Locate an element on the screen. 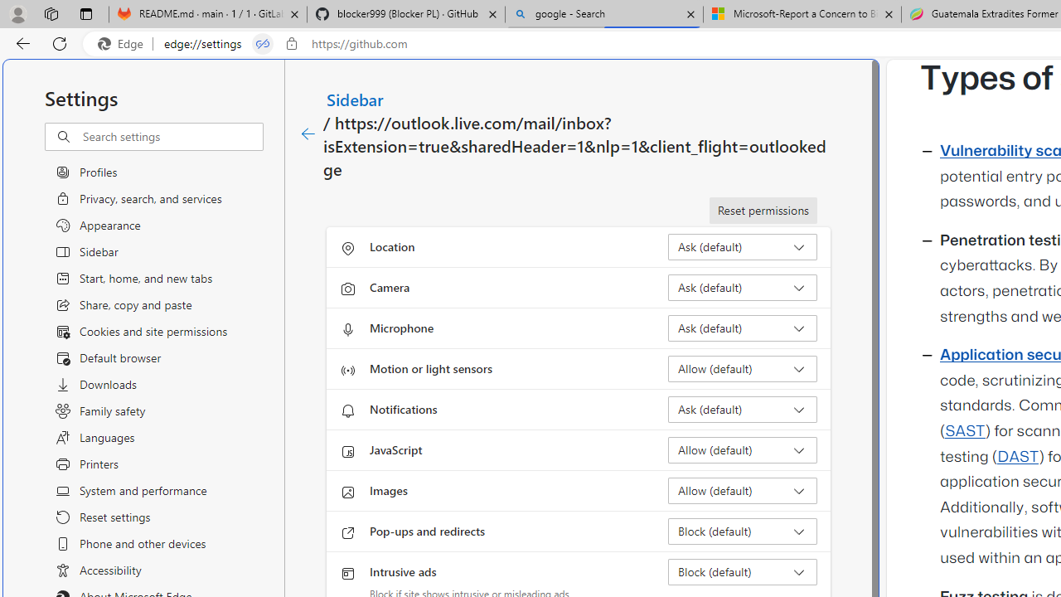  Go back to Sidebar page. is located at coordinates (308, 134).